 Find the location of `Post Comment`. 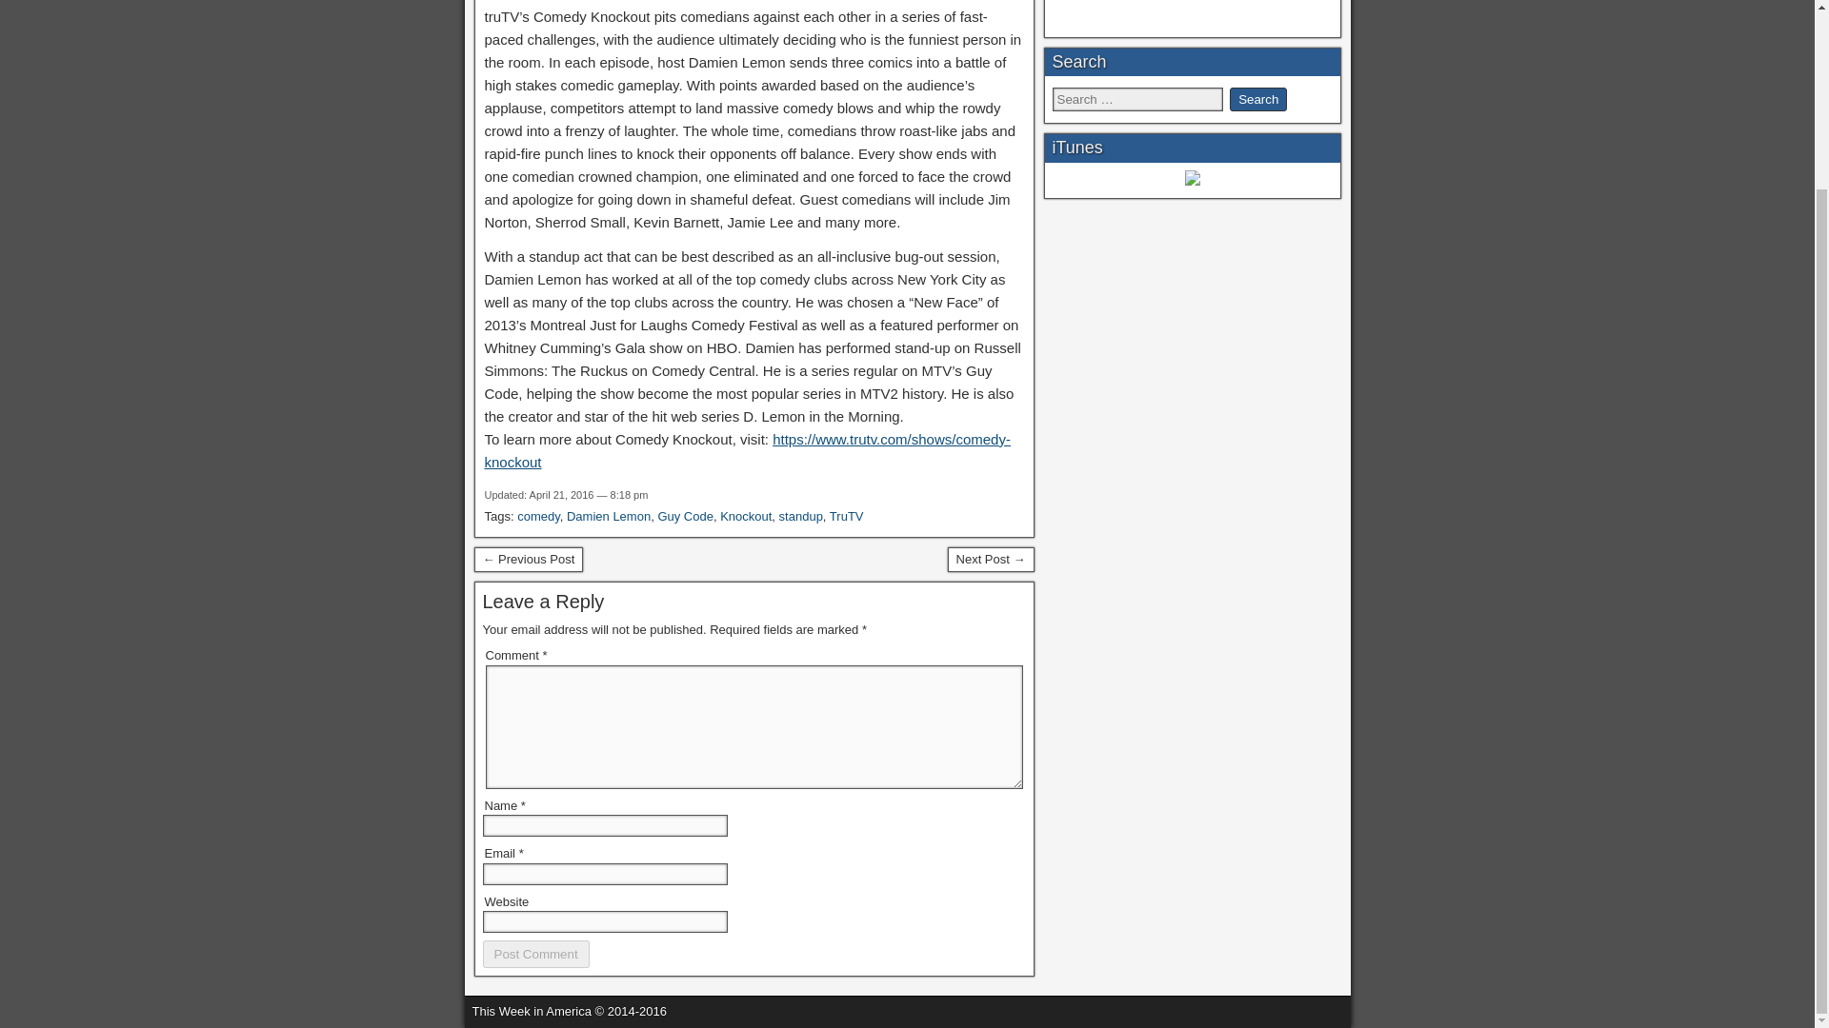

Post Comment is located at coordinates (535, 954).